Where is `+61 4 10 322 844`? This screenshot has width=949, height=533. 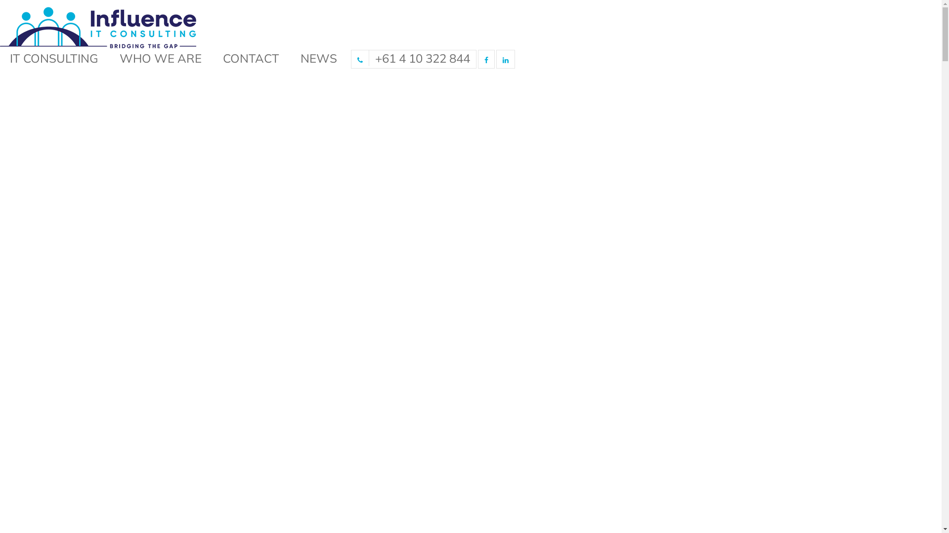 +61 4 10 322 844 is located at coordinates (414, 58).